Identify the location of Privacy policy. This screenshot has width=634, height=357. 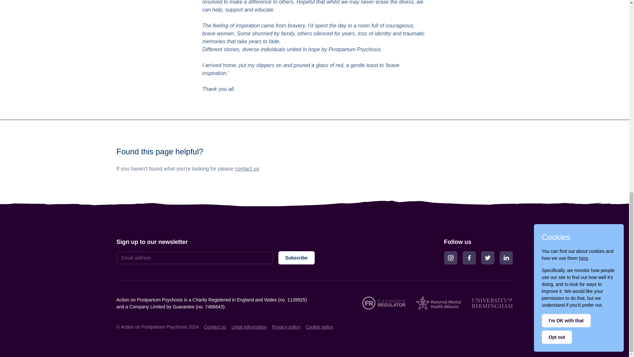
(286, 327).